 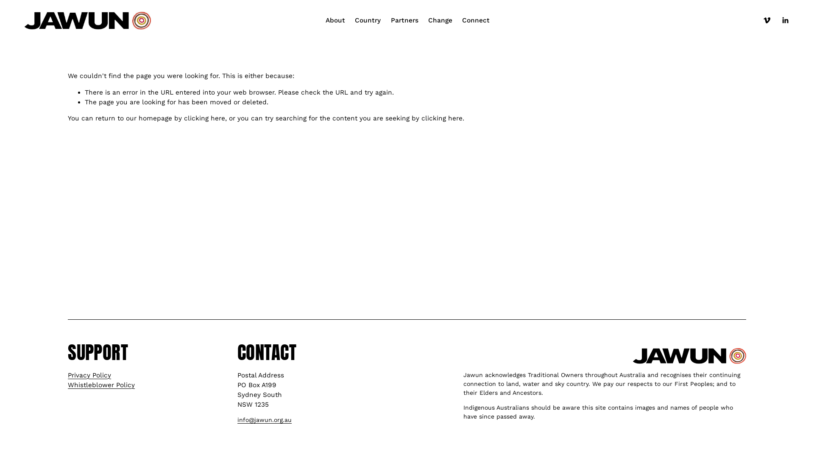 I want to click on info@jawun.org.au, so click(x=265, y=420).